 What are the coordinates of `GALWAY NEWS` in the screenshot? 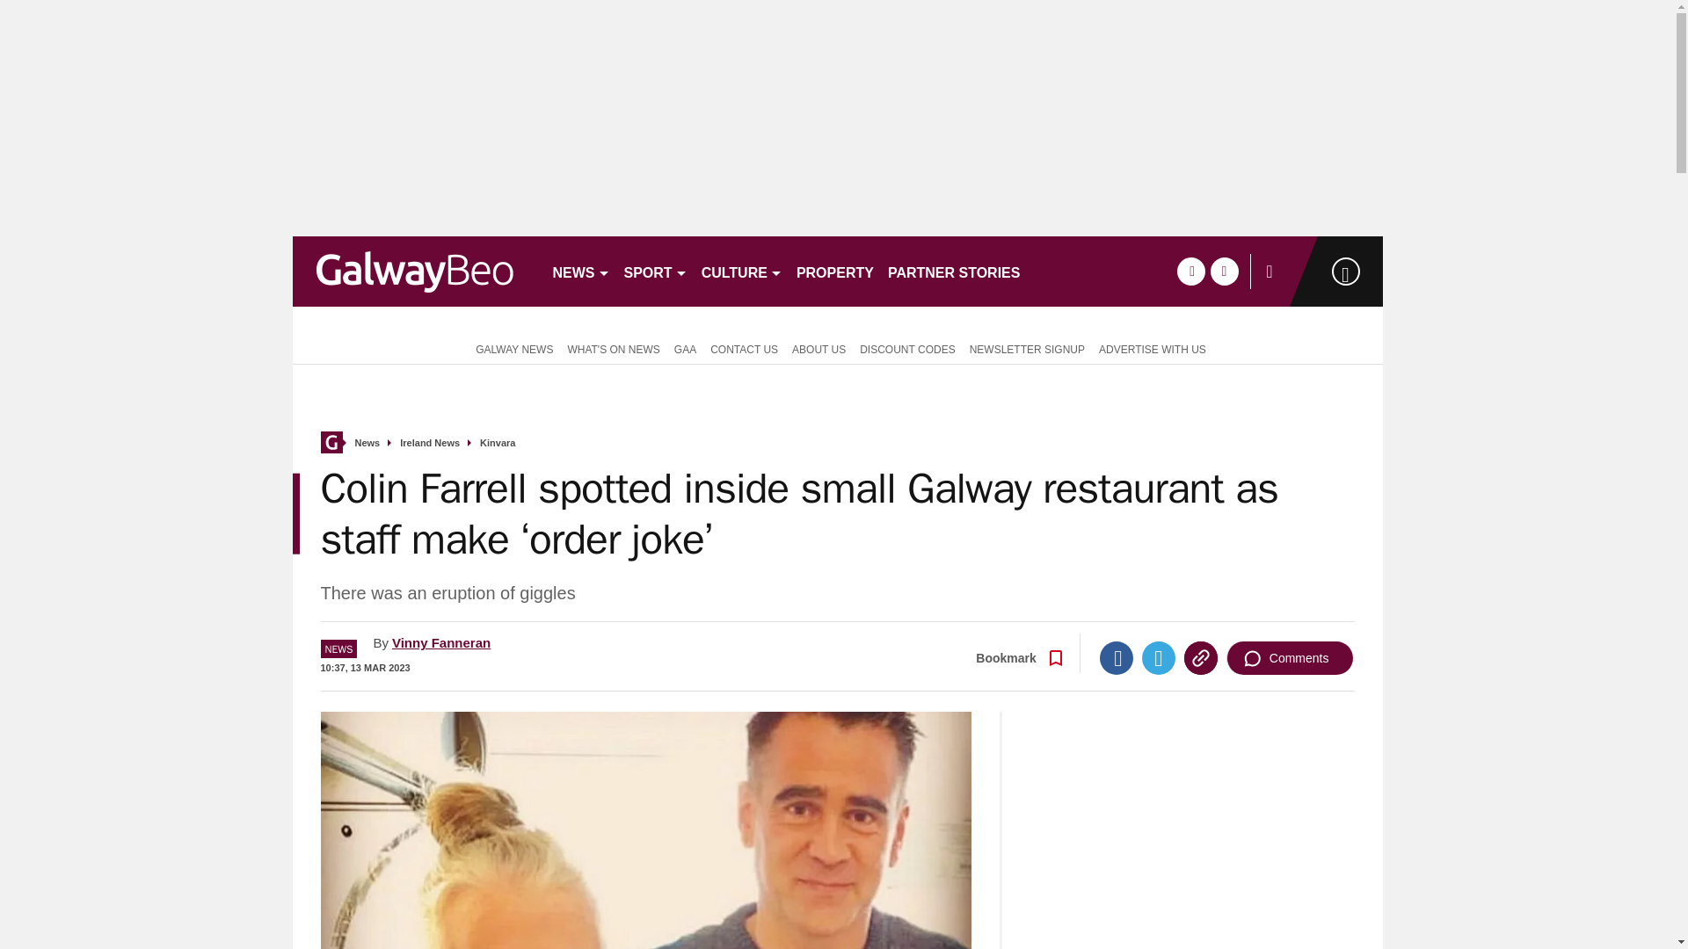 It's located at (510, 348).